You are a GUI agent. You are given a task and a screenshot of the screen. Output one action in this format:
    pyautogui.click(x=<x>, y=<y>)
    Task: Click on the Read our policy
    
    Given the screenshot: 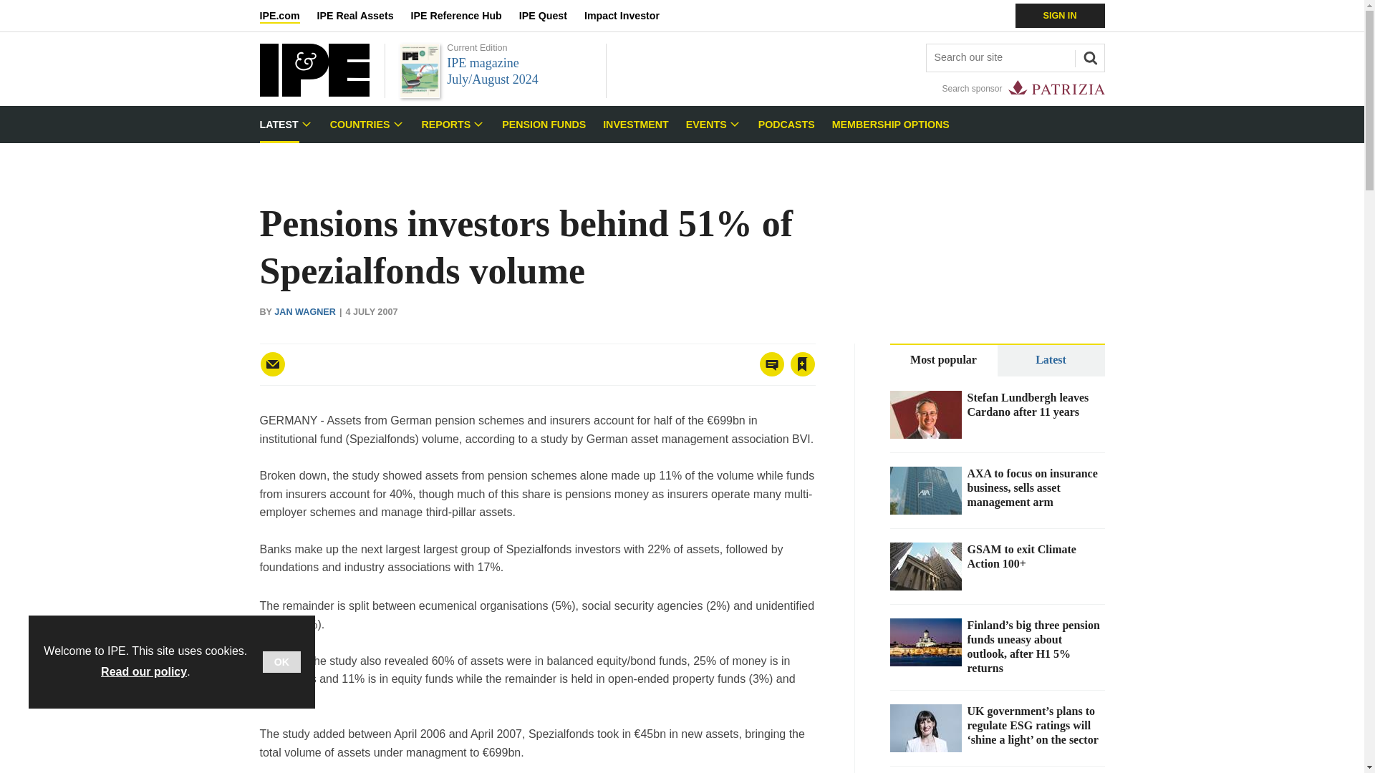 What is the action you would take?
    pyautogui.click(x=143, y=671)
    